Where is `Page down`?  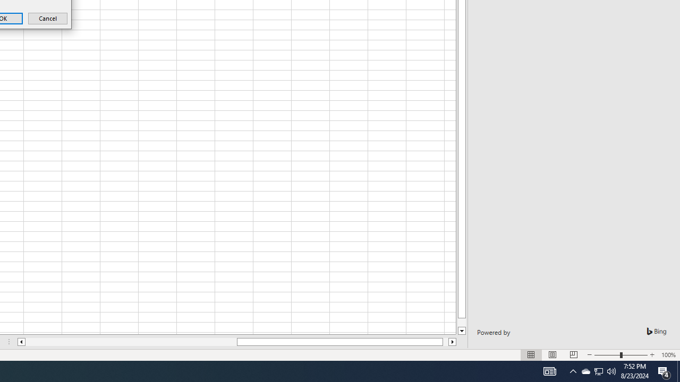
Page down is located at coordinates (678, 371).